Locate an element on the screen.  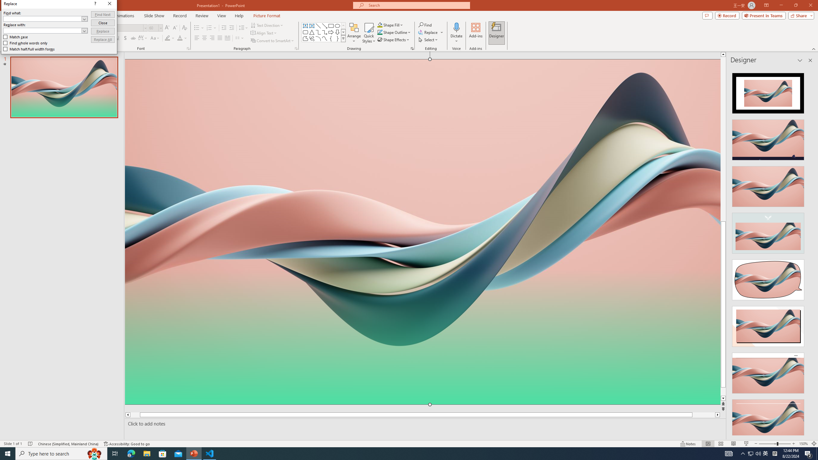
Replace All is located at coordinates (482, 193).